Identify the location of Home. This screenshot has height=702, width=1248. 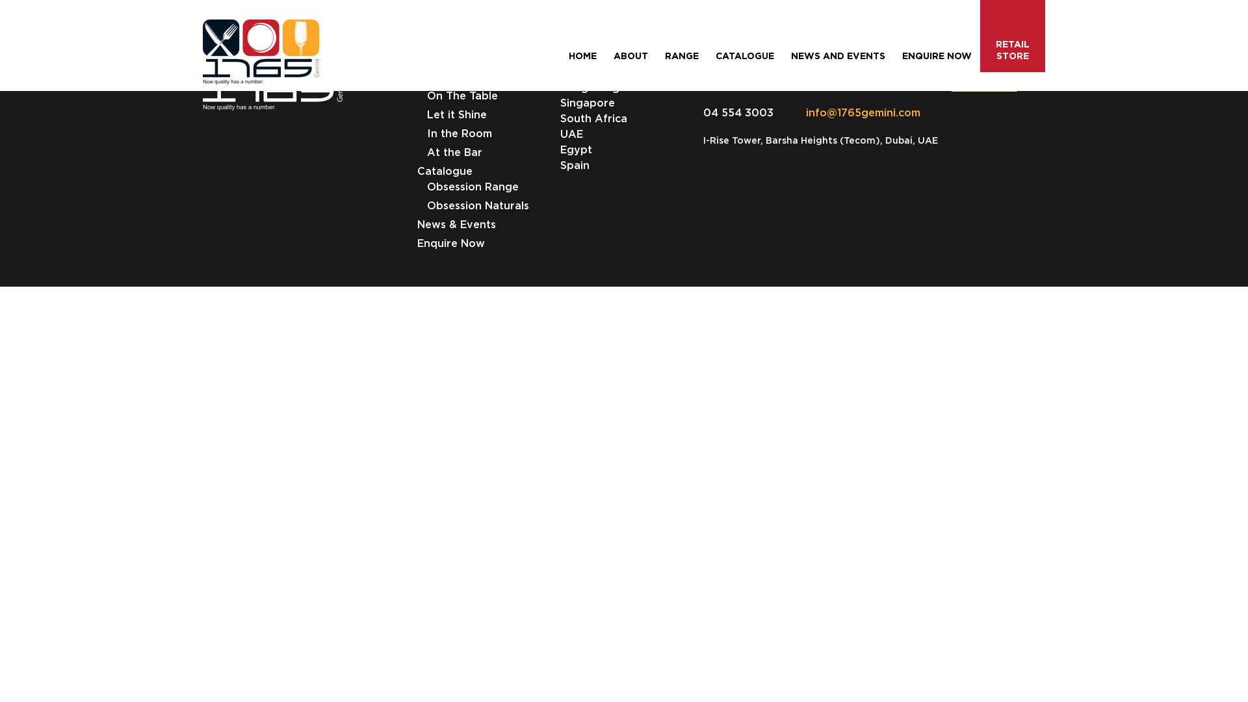
(432, 42).